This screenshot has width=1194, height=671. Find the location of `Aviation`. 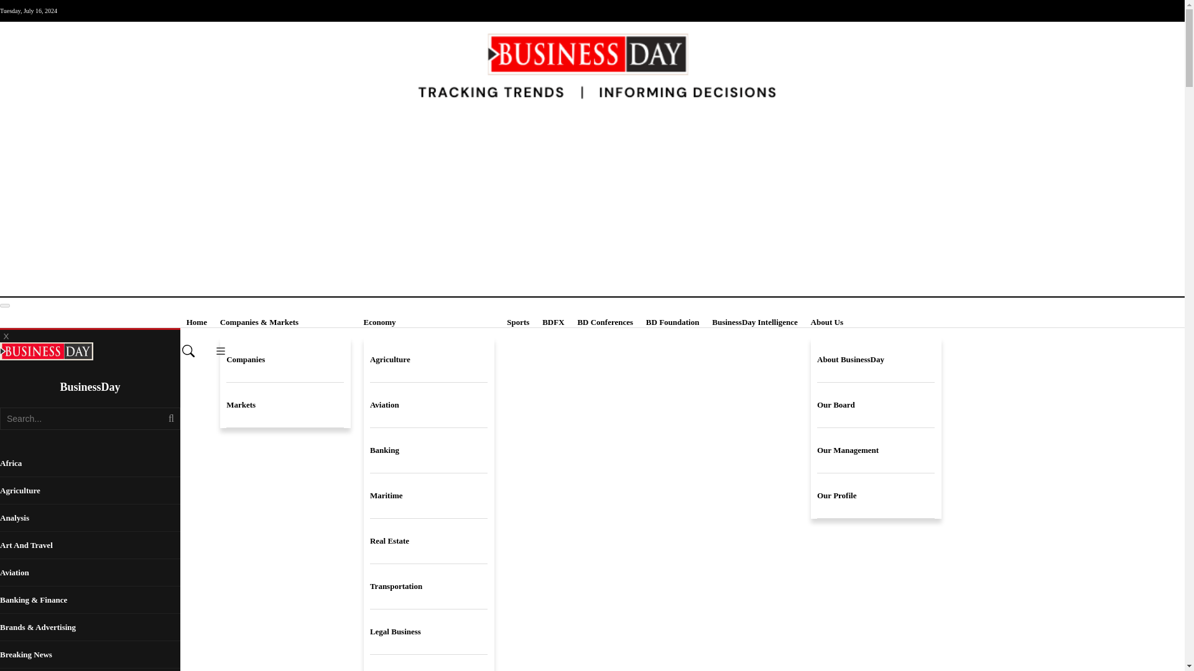

Aviation is located at coordinates (90, 572).